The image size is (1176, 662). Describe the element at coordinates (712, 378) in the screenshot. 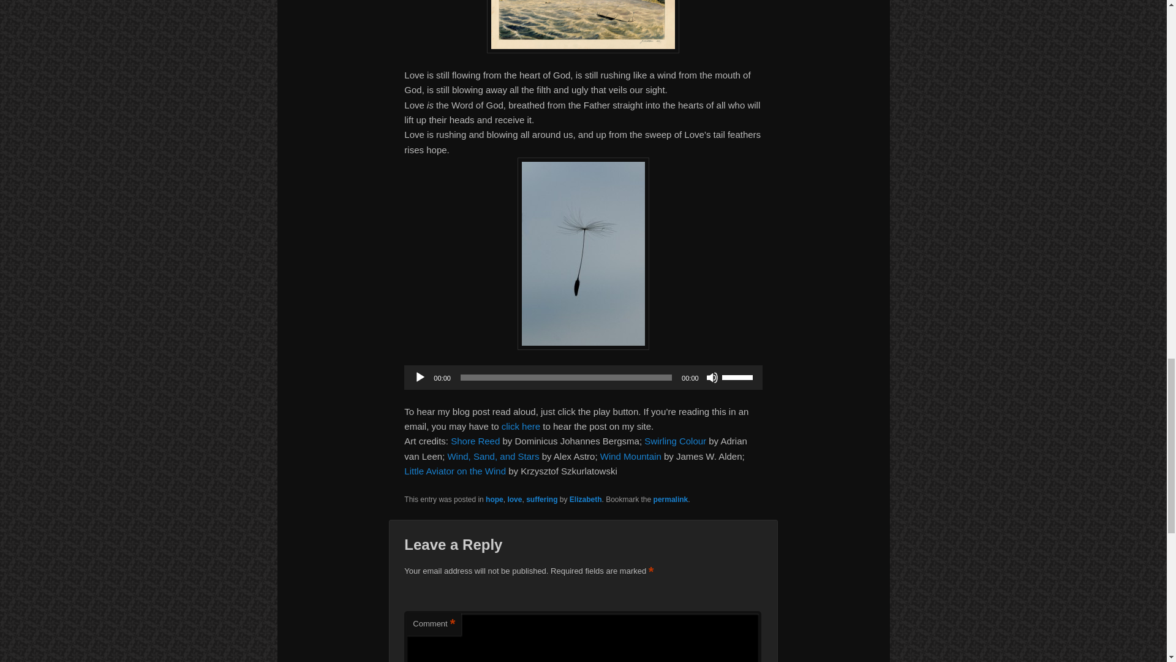

I see `Mute` at that location.